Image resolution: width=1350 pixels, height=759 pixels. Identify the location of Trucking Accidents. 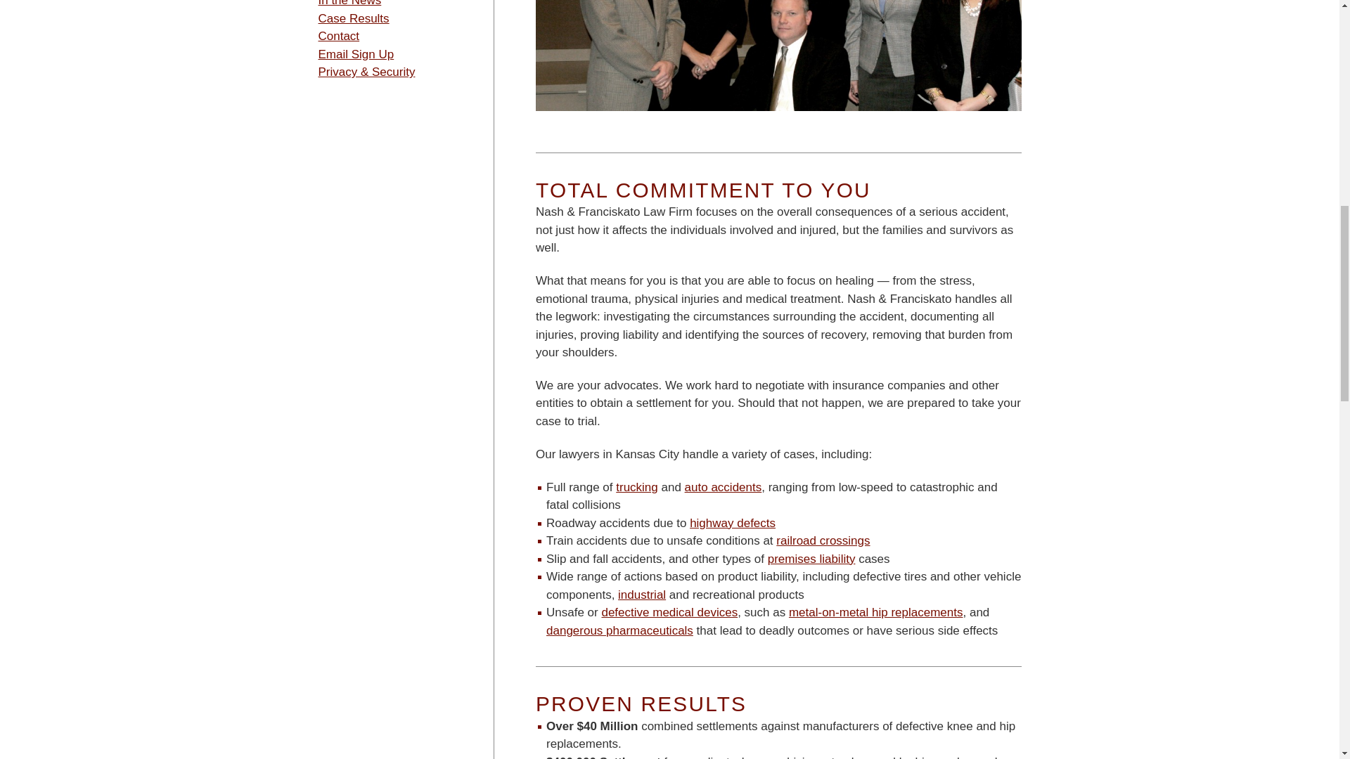
(637, 487).